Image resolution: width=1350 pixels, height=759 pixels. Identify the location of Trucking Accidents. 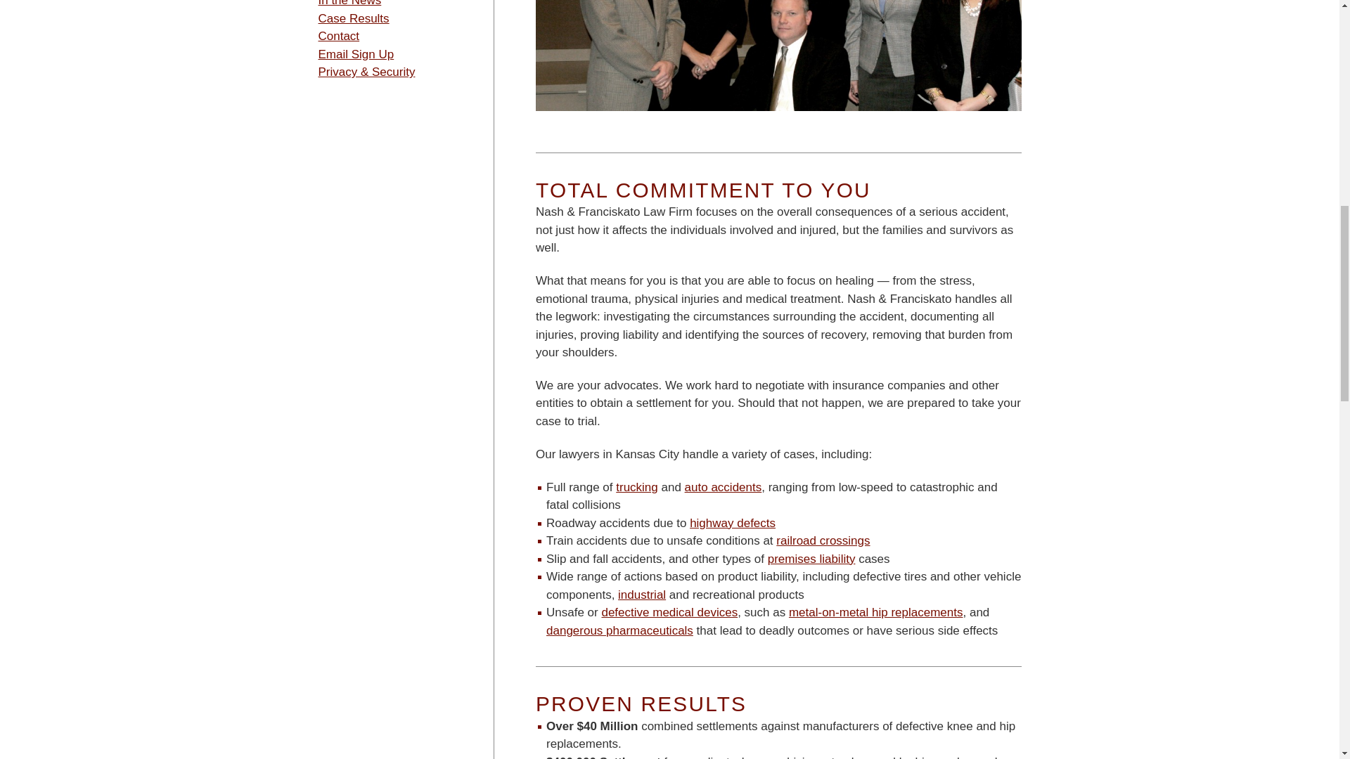
(637, 487).